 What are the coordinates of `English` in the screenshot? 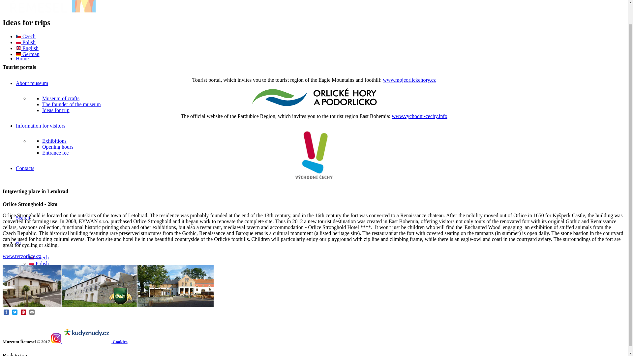 It's located at (18, 48).